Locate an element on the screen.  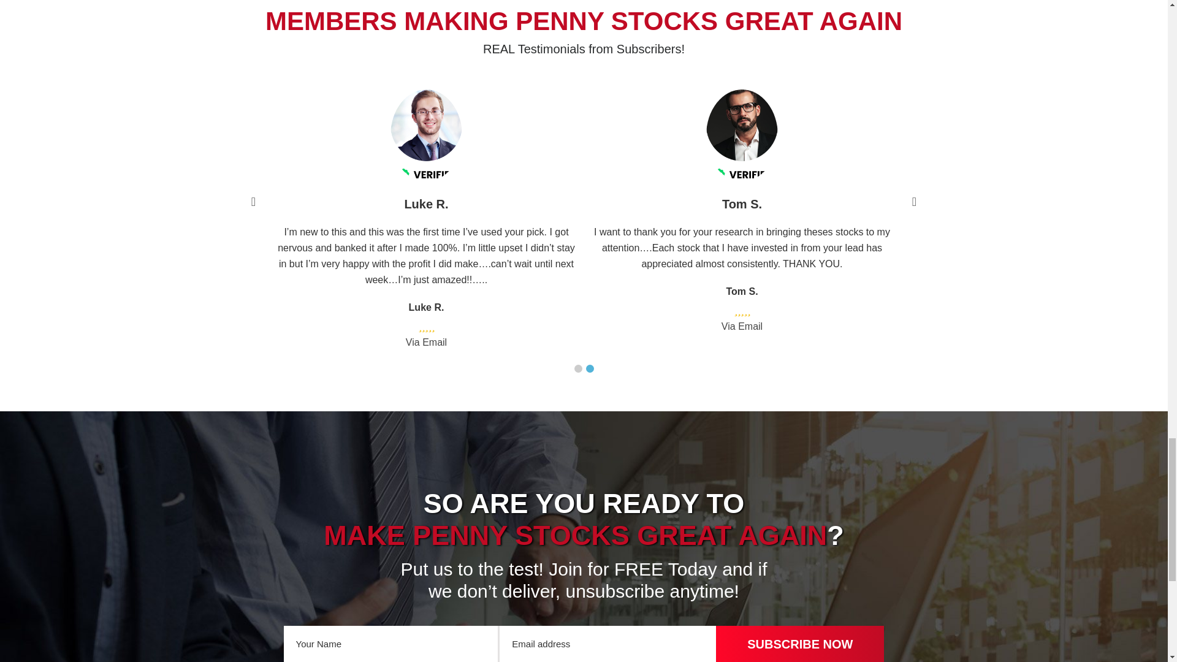
SUBSCRIBE NOW is located at coordinates (799, 644).